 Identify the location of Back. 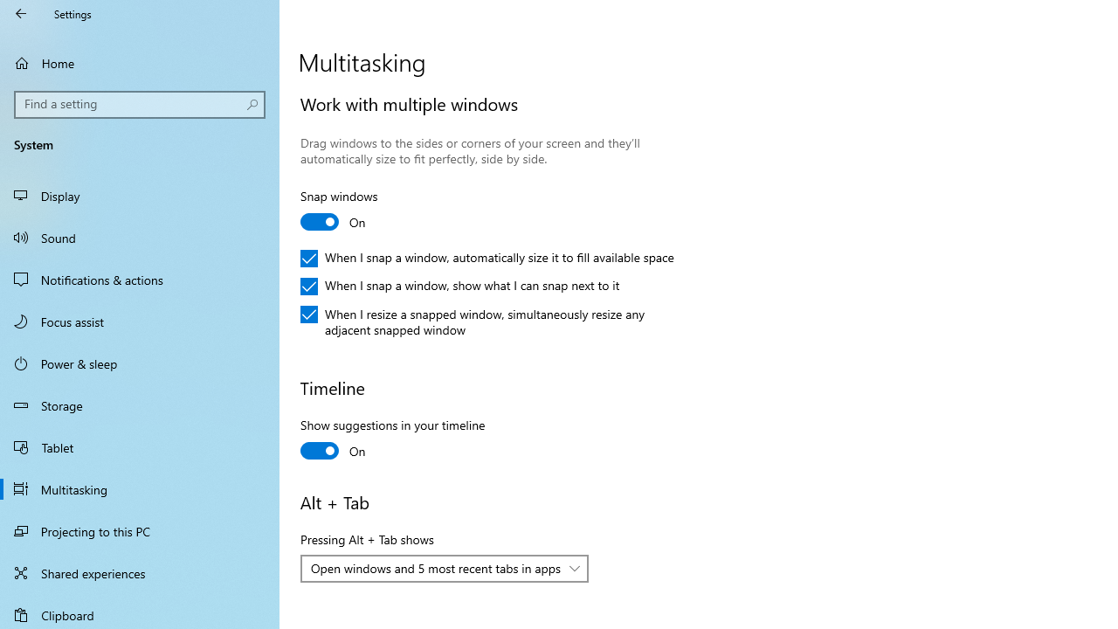
(21, 14).